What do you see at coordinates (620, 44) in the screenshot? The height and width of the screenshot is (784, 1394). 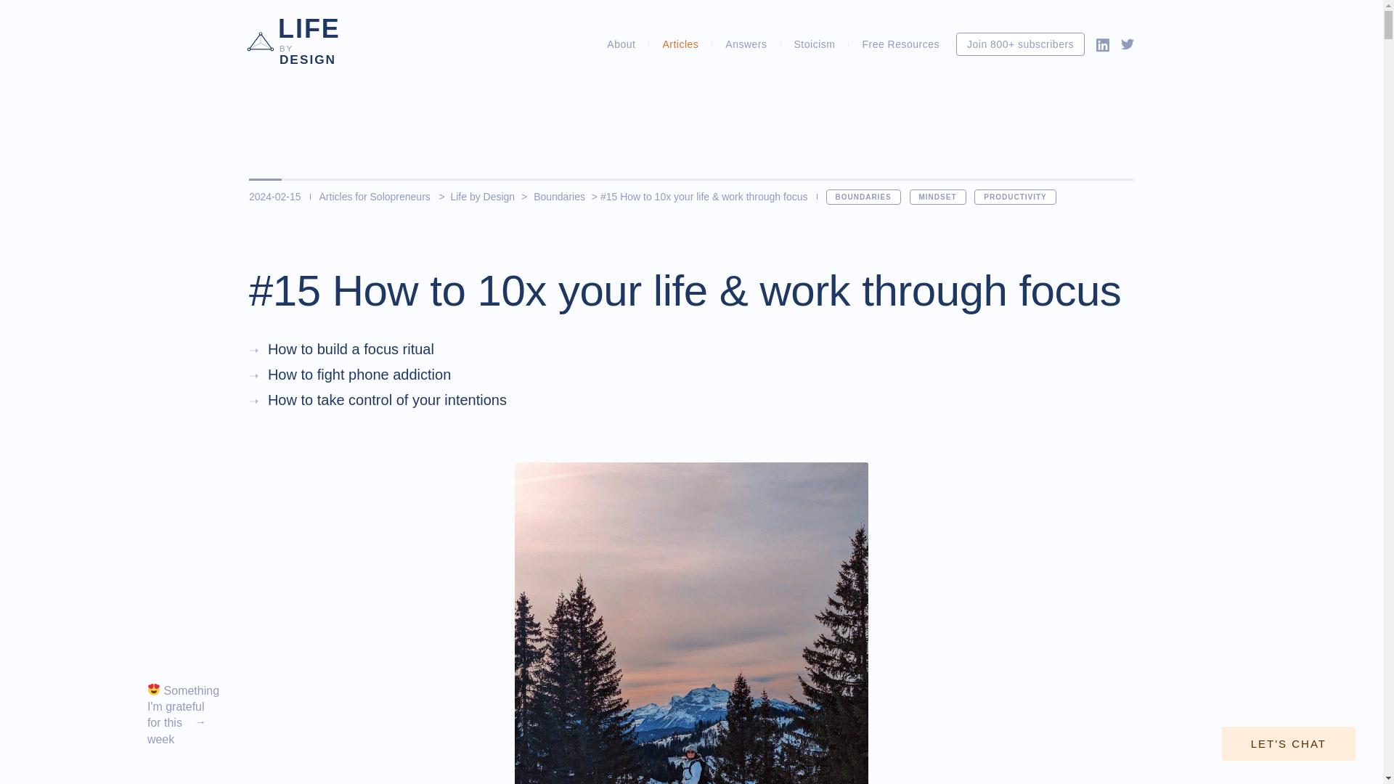 I see `MINDSET` at bounding box center [620, 44].